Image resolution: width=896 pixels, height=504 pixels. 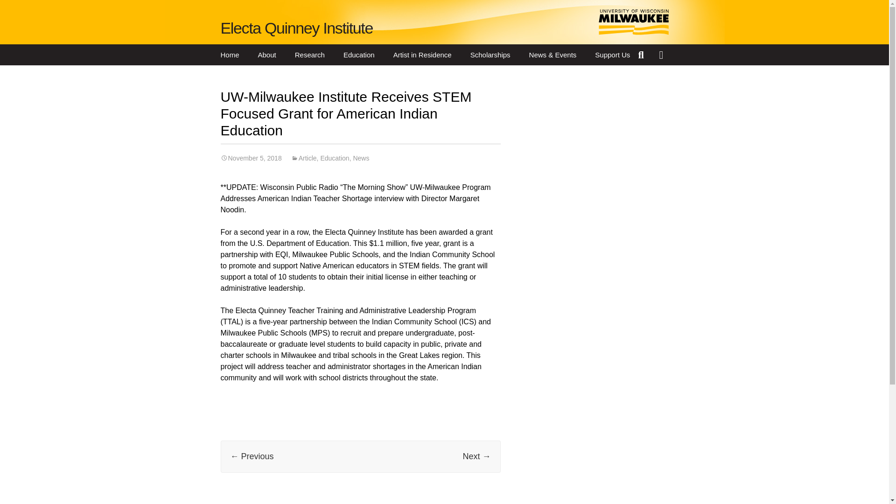 What do you see at coordinates (642, 55) in the screenshot?
I see `Search` at bounding box center [642, 55].